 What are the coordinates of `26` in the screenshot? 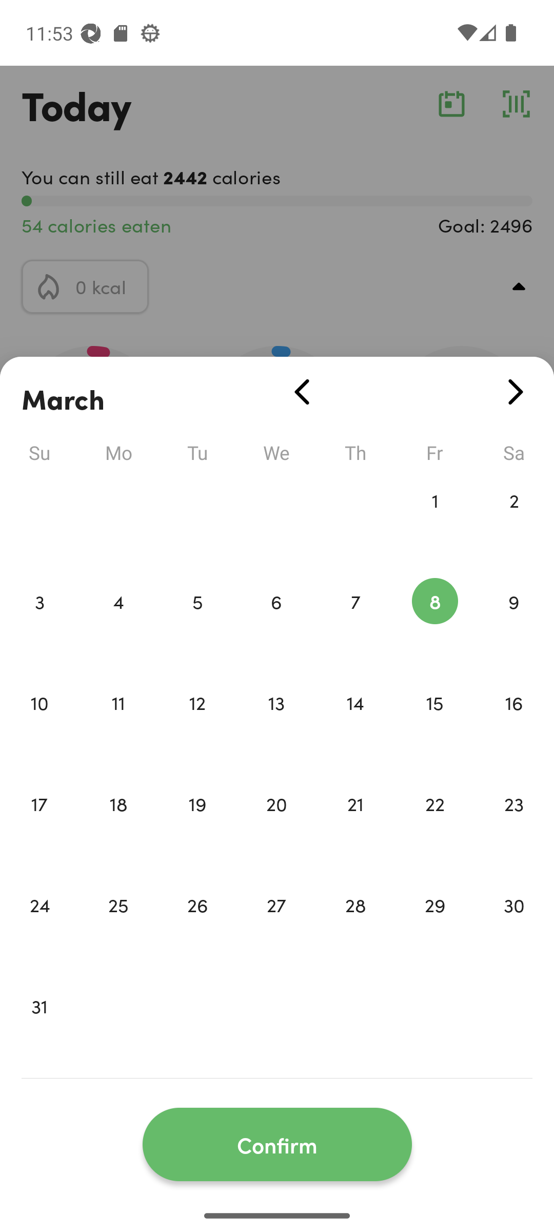 It's located at (197, 926).